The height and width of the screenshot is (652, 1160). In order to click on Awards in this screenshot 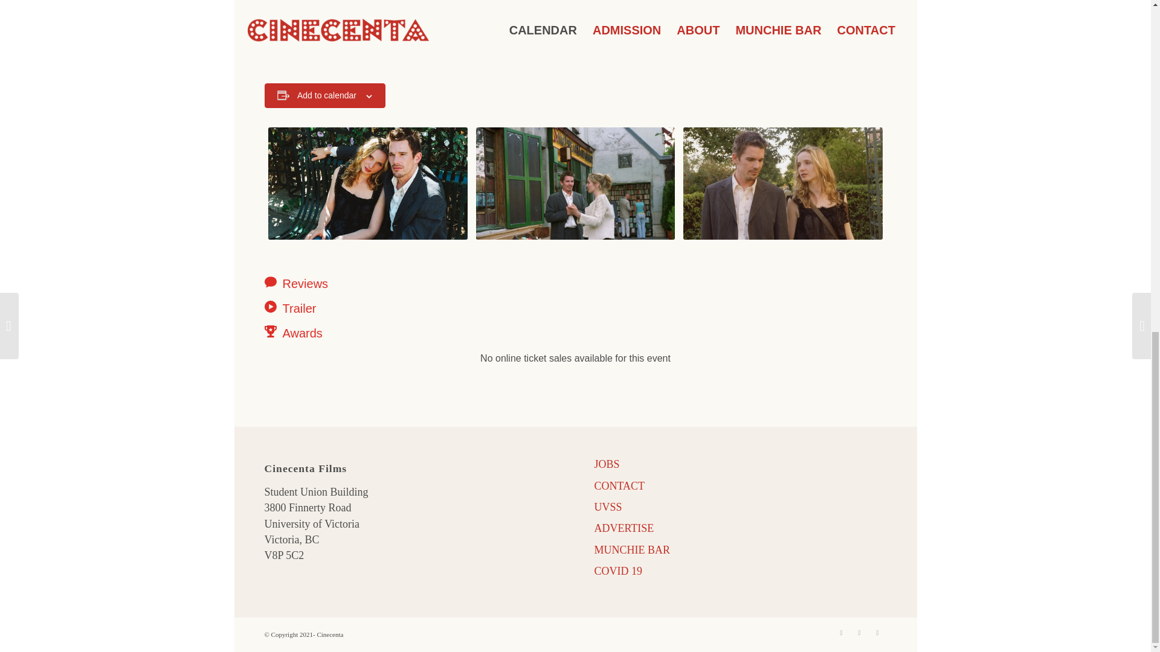, I will do `click(358, 333)`.